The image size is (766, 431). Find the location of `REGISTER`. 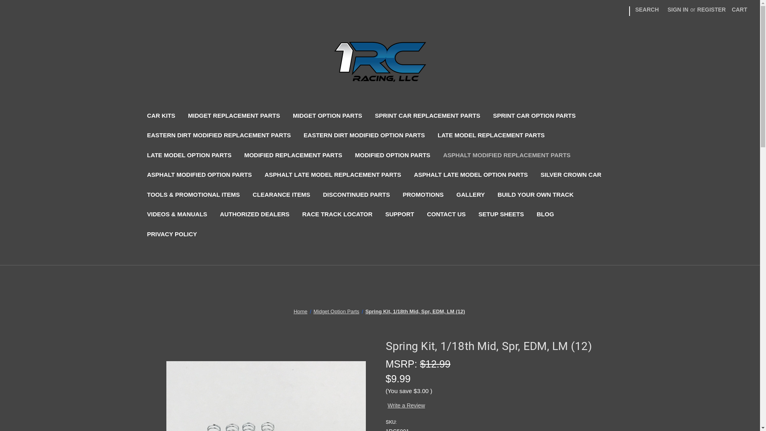

REGISTER is located at coordinates (712, 10).